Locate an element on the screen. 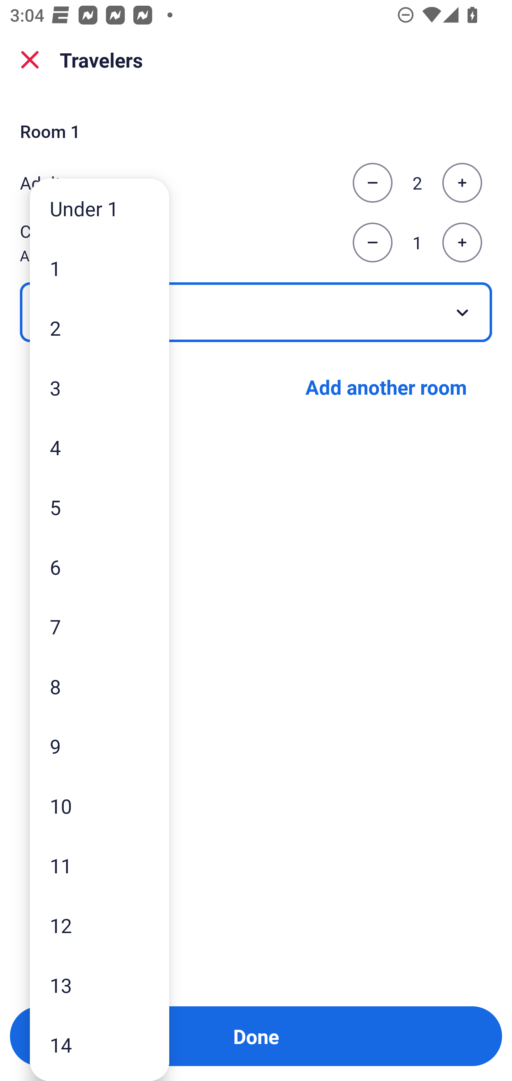 The height and width of the screenshot is (1081, 512). 4 is located at coordinates (100, 447).